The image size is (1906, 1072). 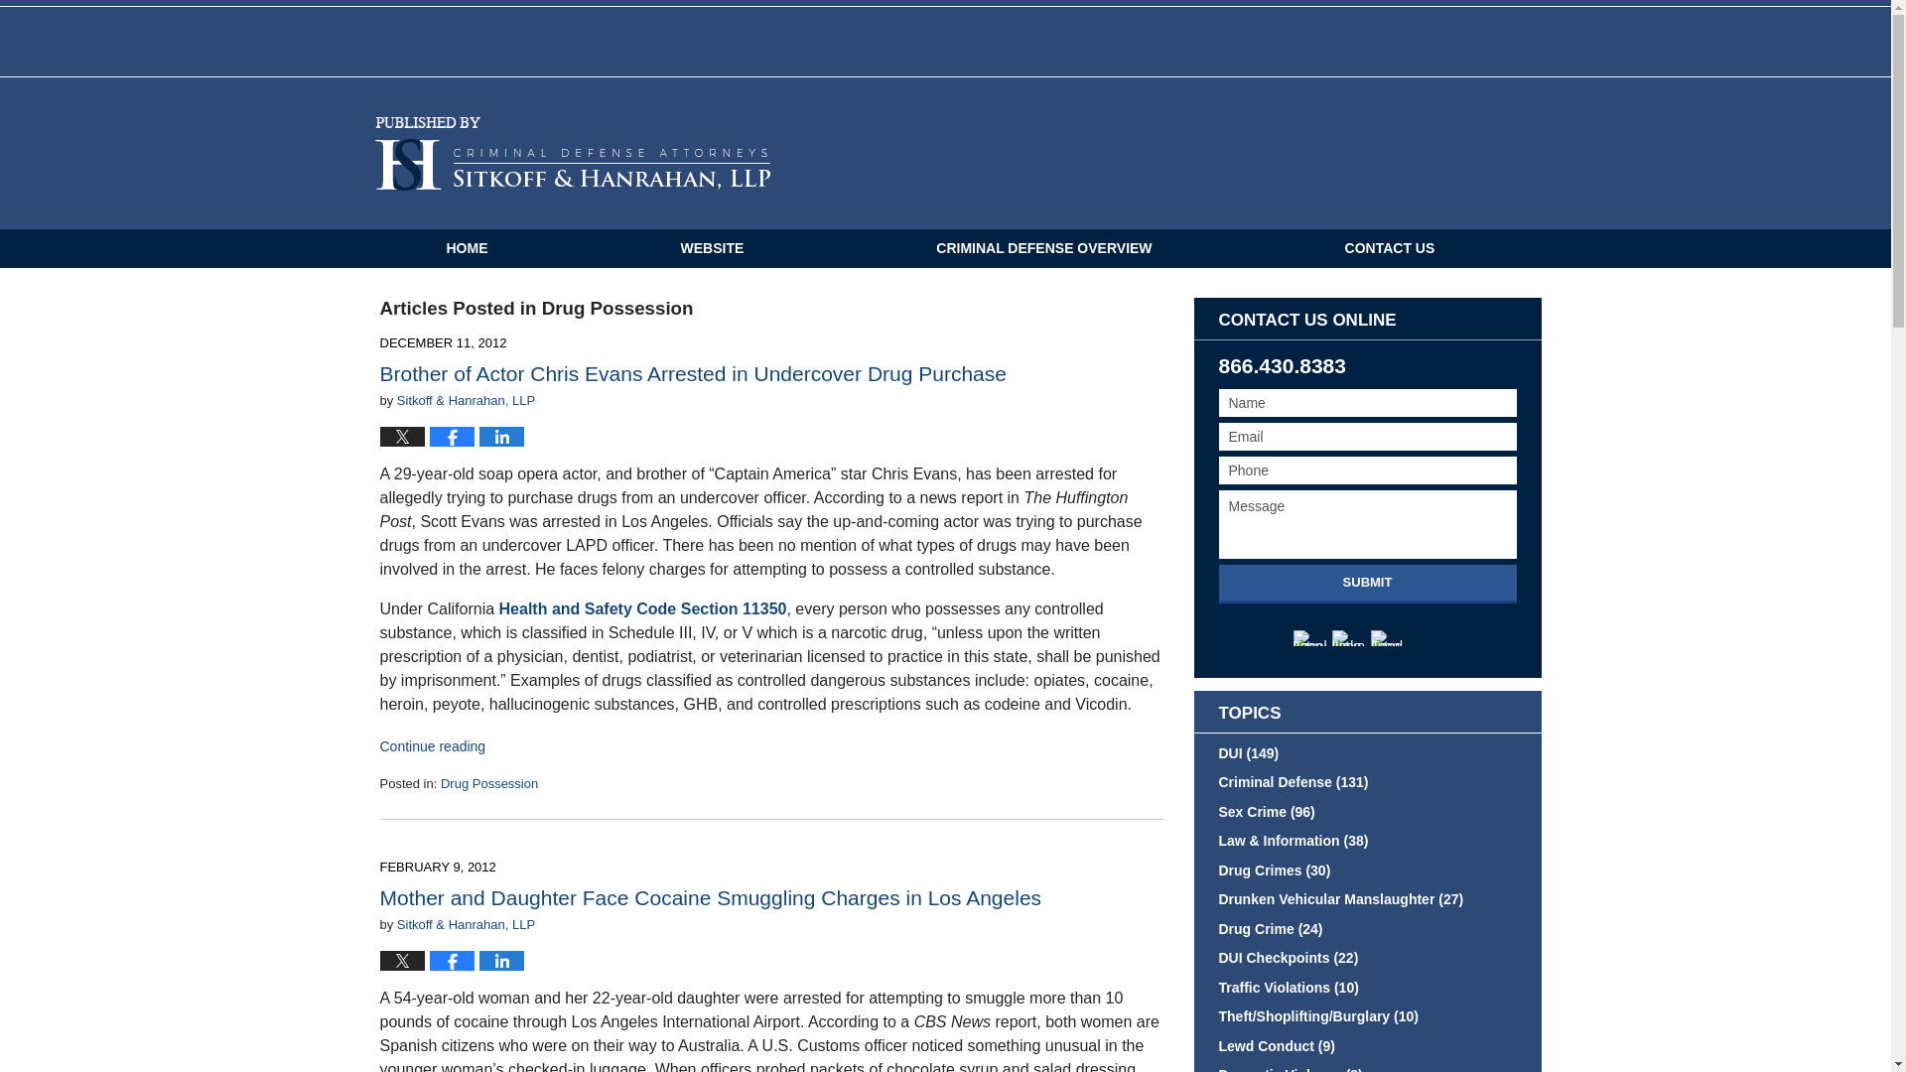 I want to click on Facebook, so click(x=1308, y=638).